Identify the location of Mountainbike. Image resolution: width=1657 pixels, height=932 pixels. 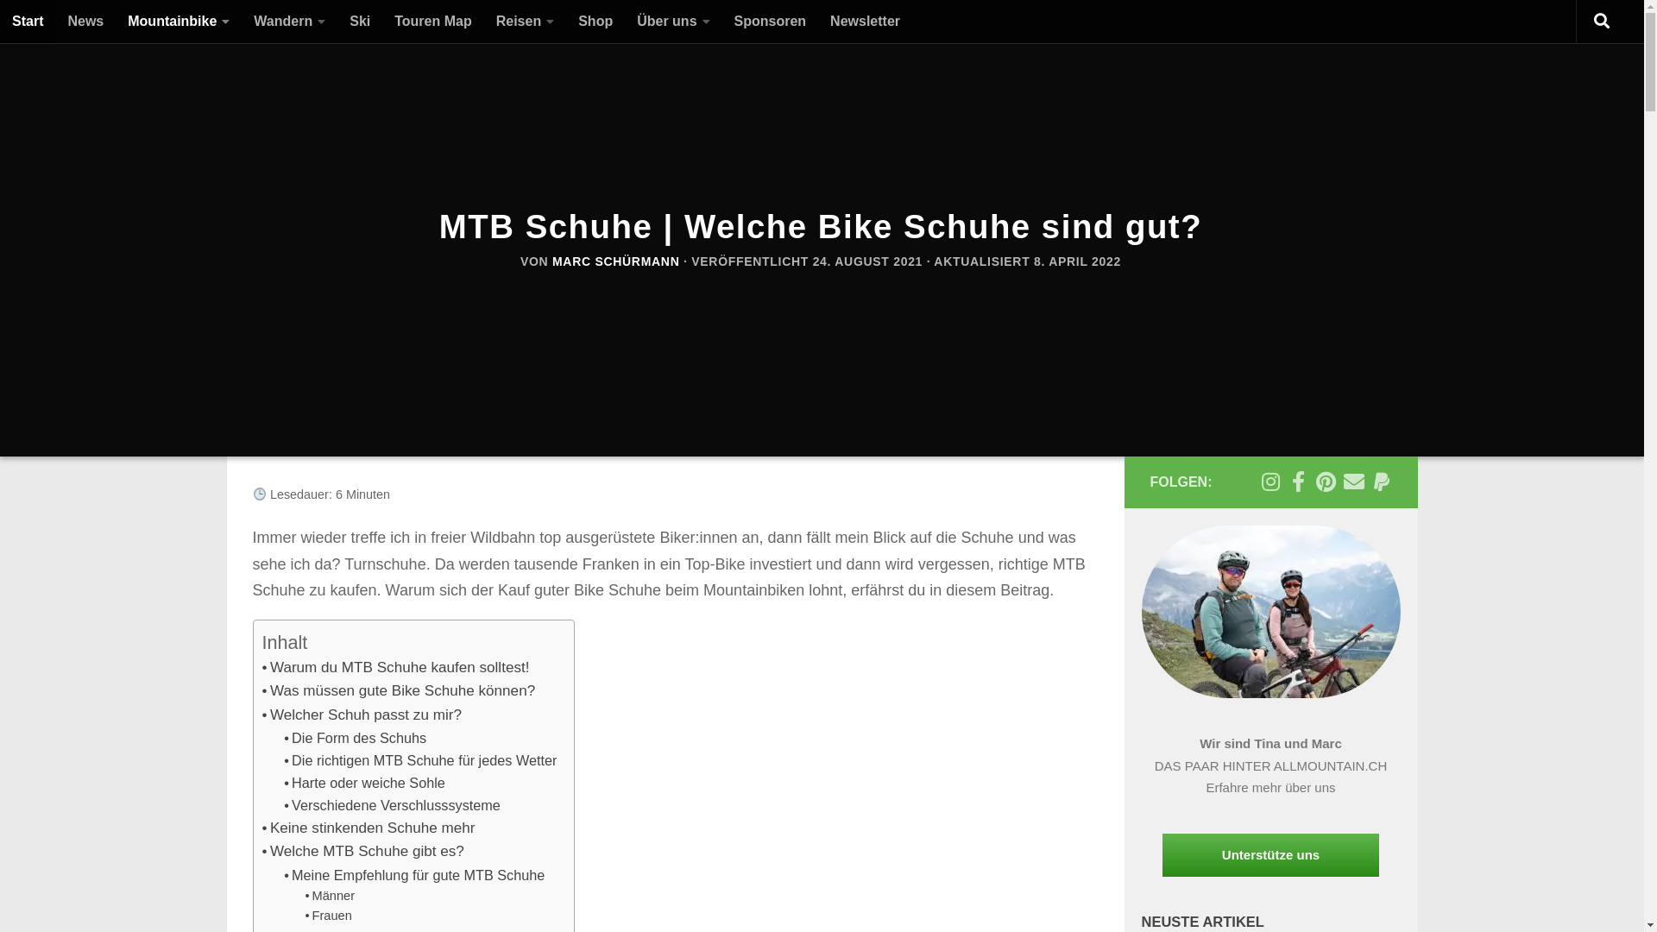
(179, 22).